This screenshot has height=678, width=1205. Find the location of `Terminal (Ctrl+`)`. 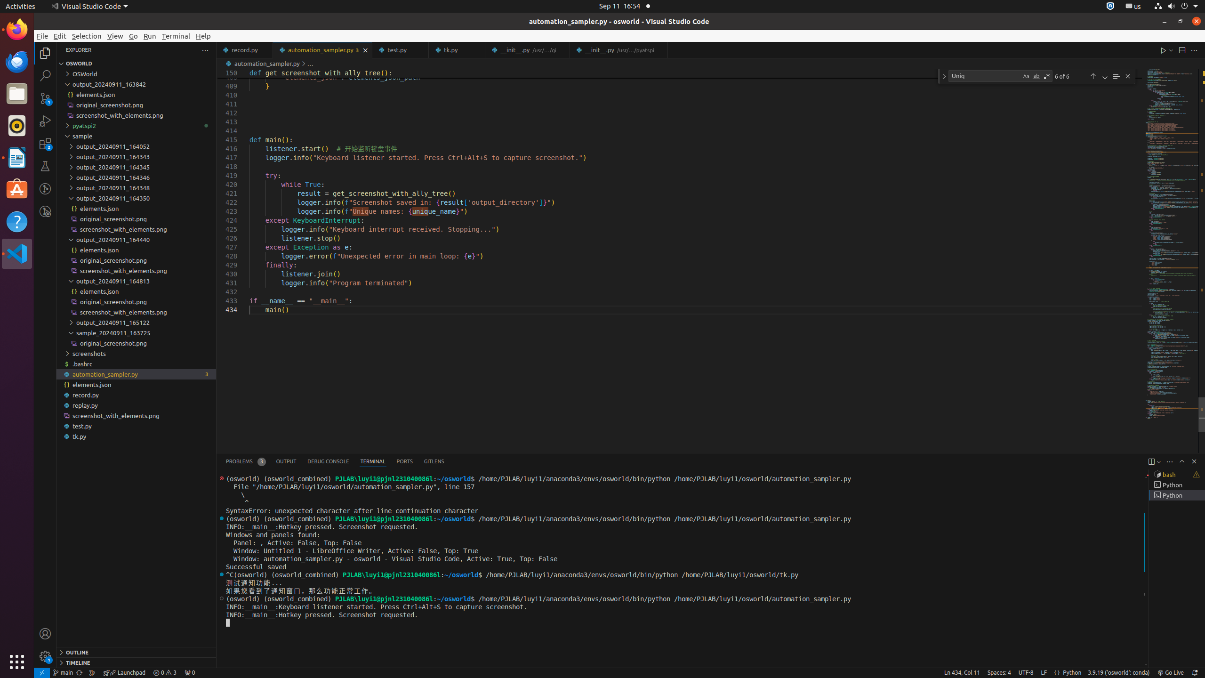

Terminal (Ctrl+`) is located at coordinates (373, 461).